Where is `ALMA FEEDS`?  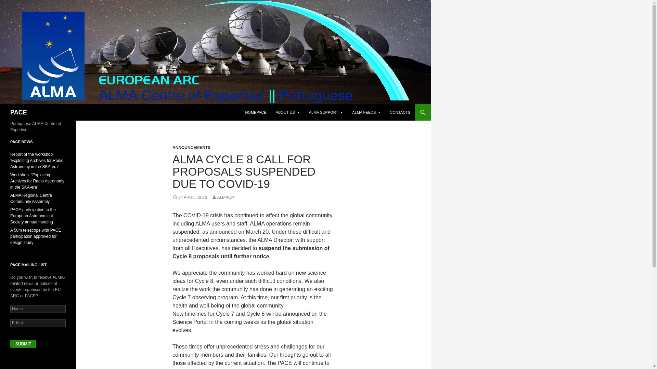
ALMA FEEDS is located at coordinates (366, 112).